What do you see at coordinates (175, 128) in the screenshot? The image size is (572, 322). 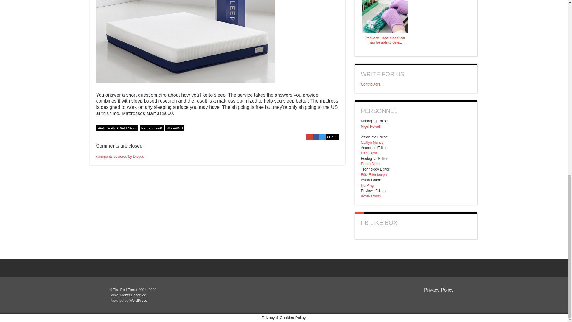 I see `SLEEPING` at bounding box center [175, 128].